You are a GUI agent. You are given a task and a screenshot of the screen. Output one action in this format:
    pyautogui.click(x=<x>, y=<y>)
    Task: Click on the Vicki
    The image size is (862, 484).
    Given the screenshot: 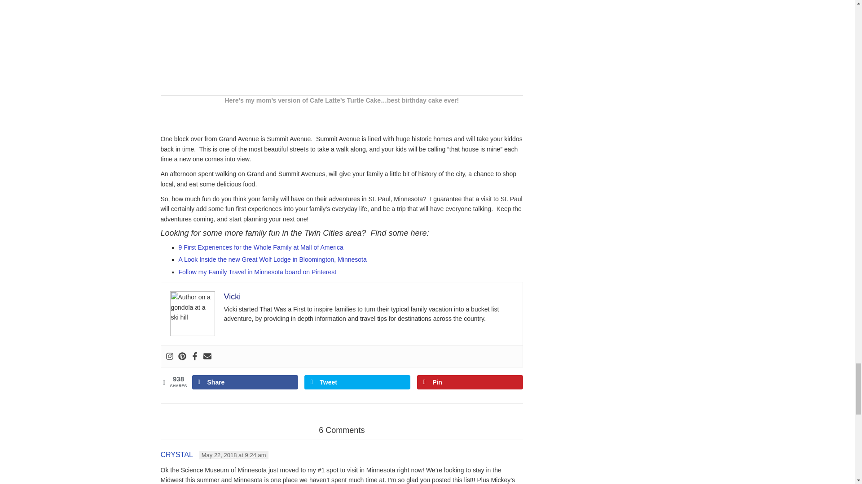 What is the action you would take?
    pyautogui.click(x=232, y=297)
    